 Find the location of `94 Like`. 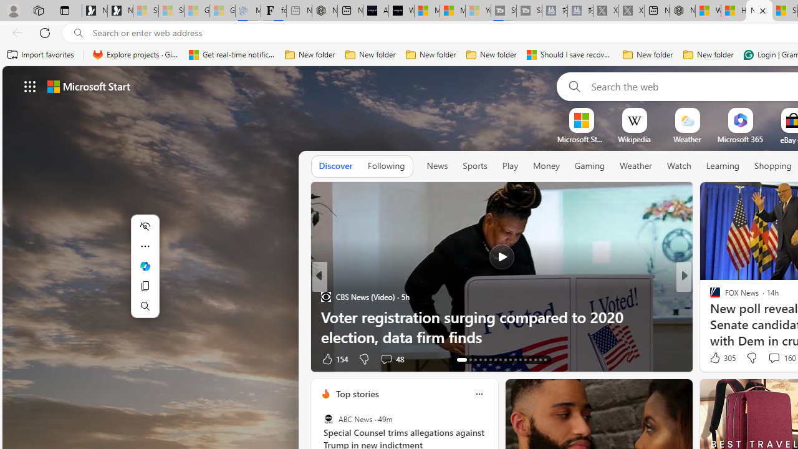

94 Like is located at coordinates (716, 358).